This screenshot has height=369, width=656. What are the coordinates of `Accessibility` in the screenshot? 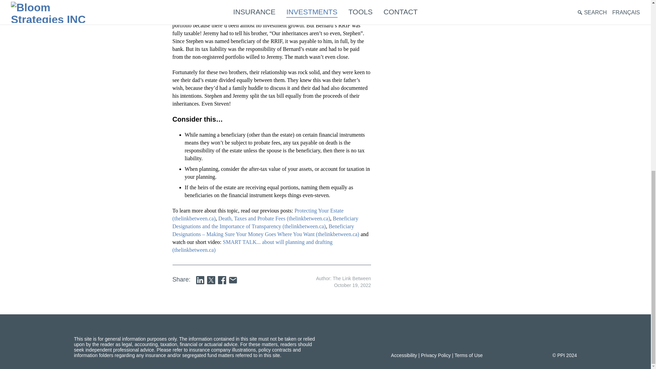 It's located at (404, 355).